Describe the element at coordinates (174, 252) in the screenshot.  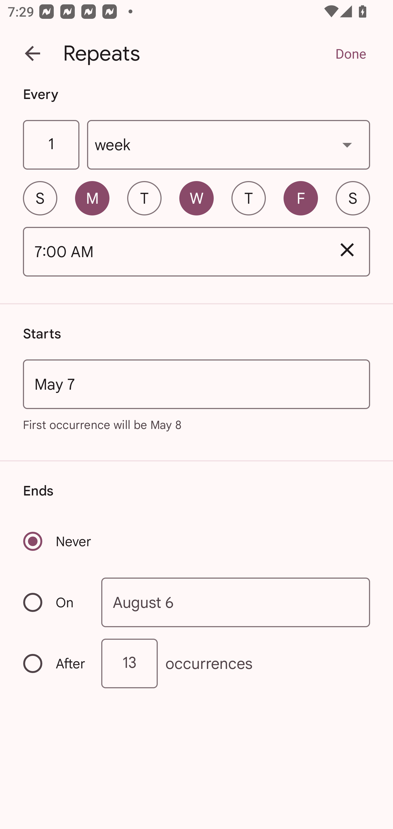
I see `7:00 AM` at that location.